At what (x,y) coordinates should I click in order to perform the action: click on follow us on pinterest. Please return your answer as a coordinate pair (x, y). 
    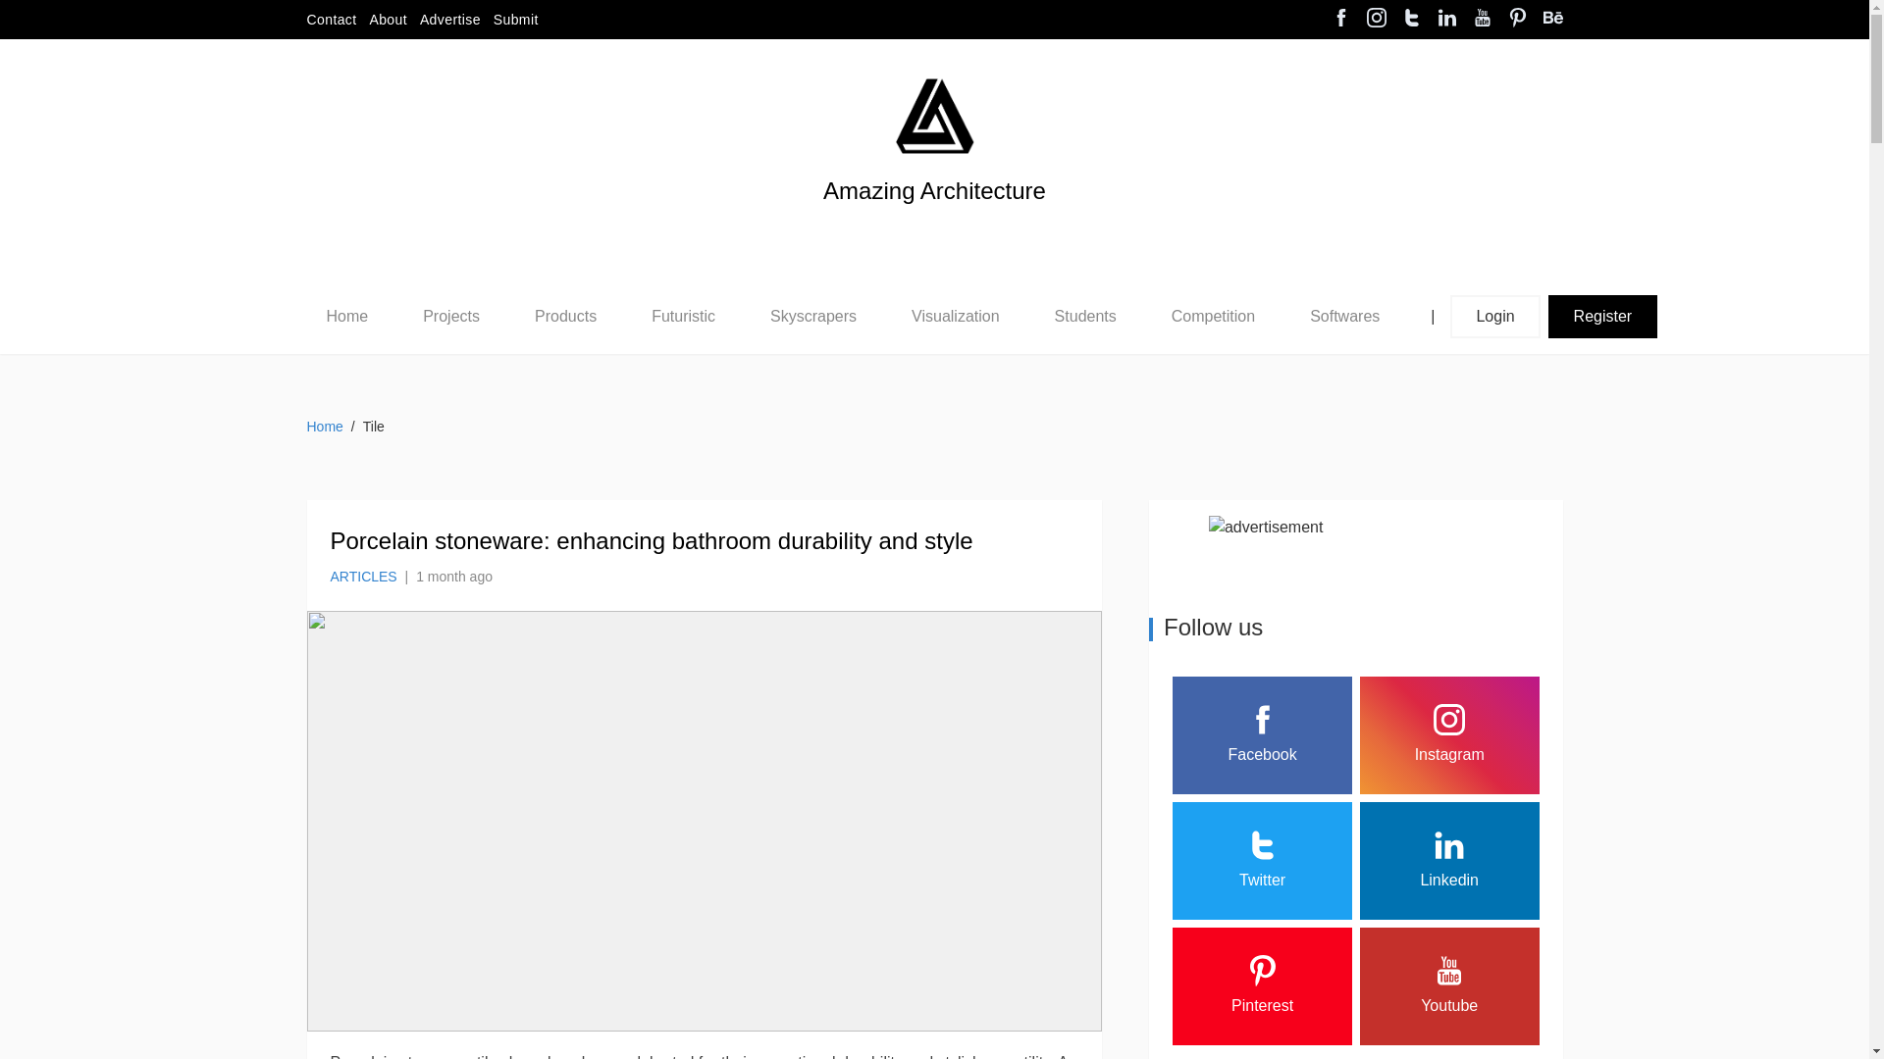
    Looking at the image, I should click on (1552, 20).